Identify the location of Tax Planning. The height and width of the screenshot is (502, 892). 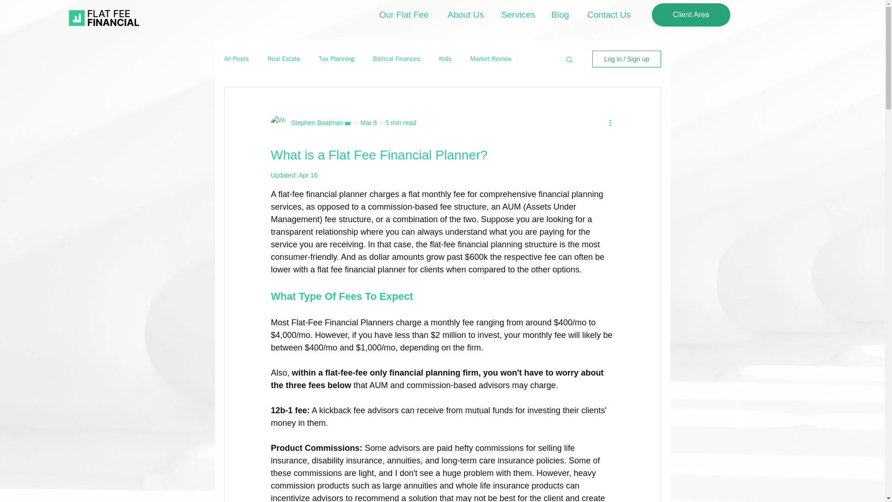
(336, 59).